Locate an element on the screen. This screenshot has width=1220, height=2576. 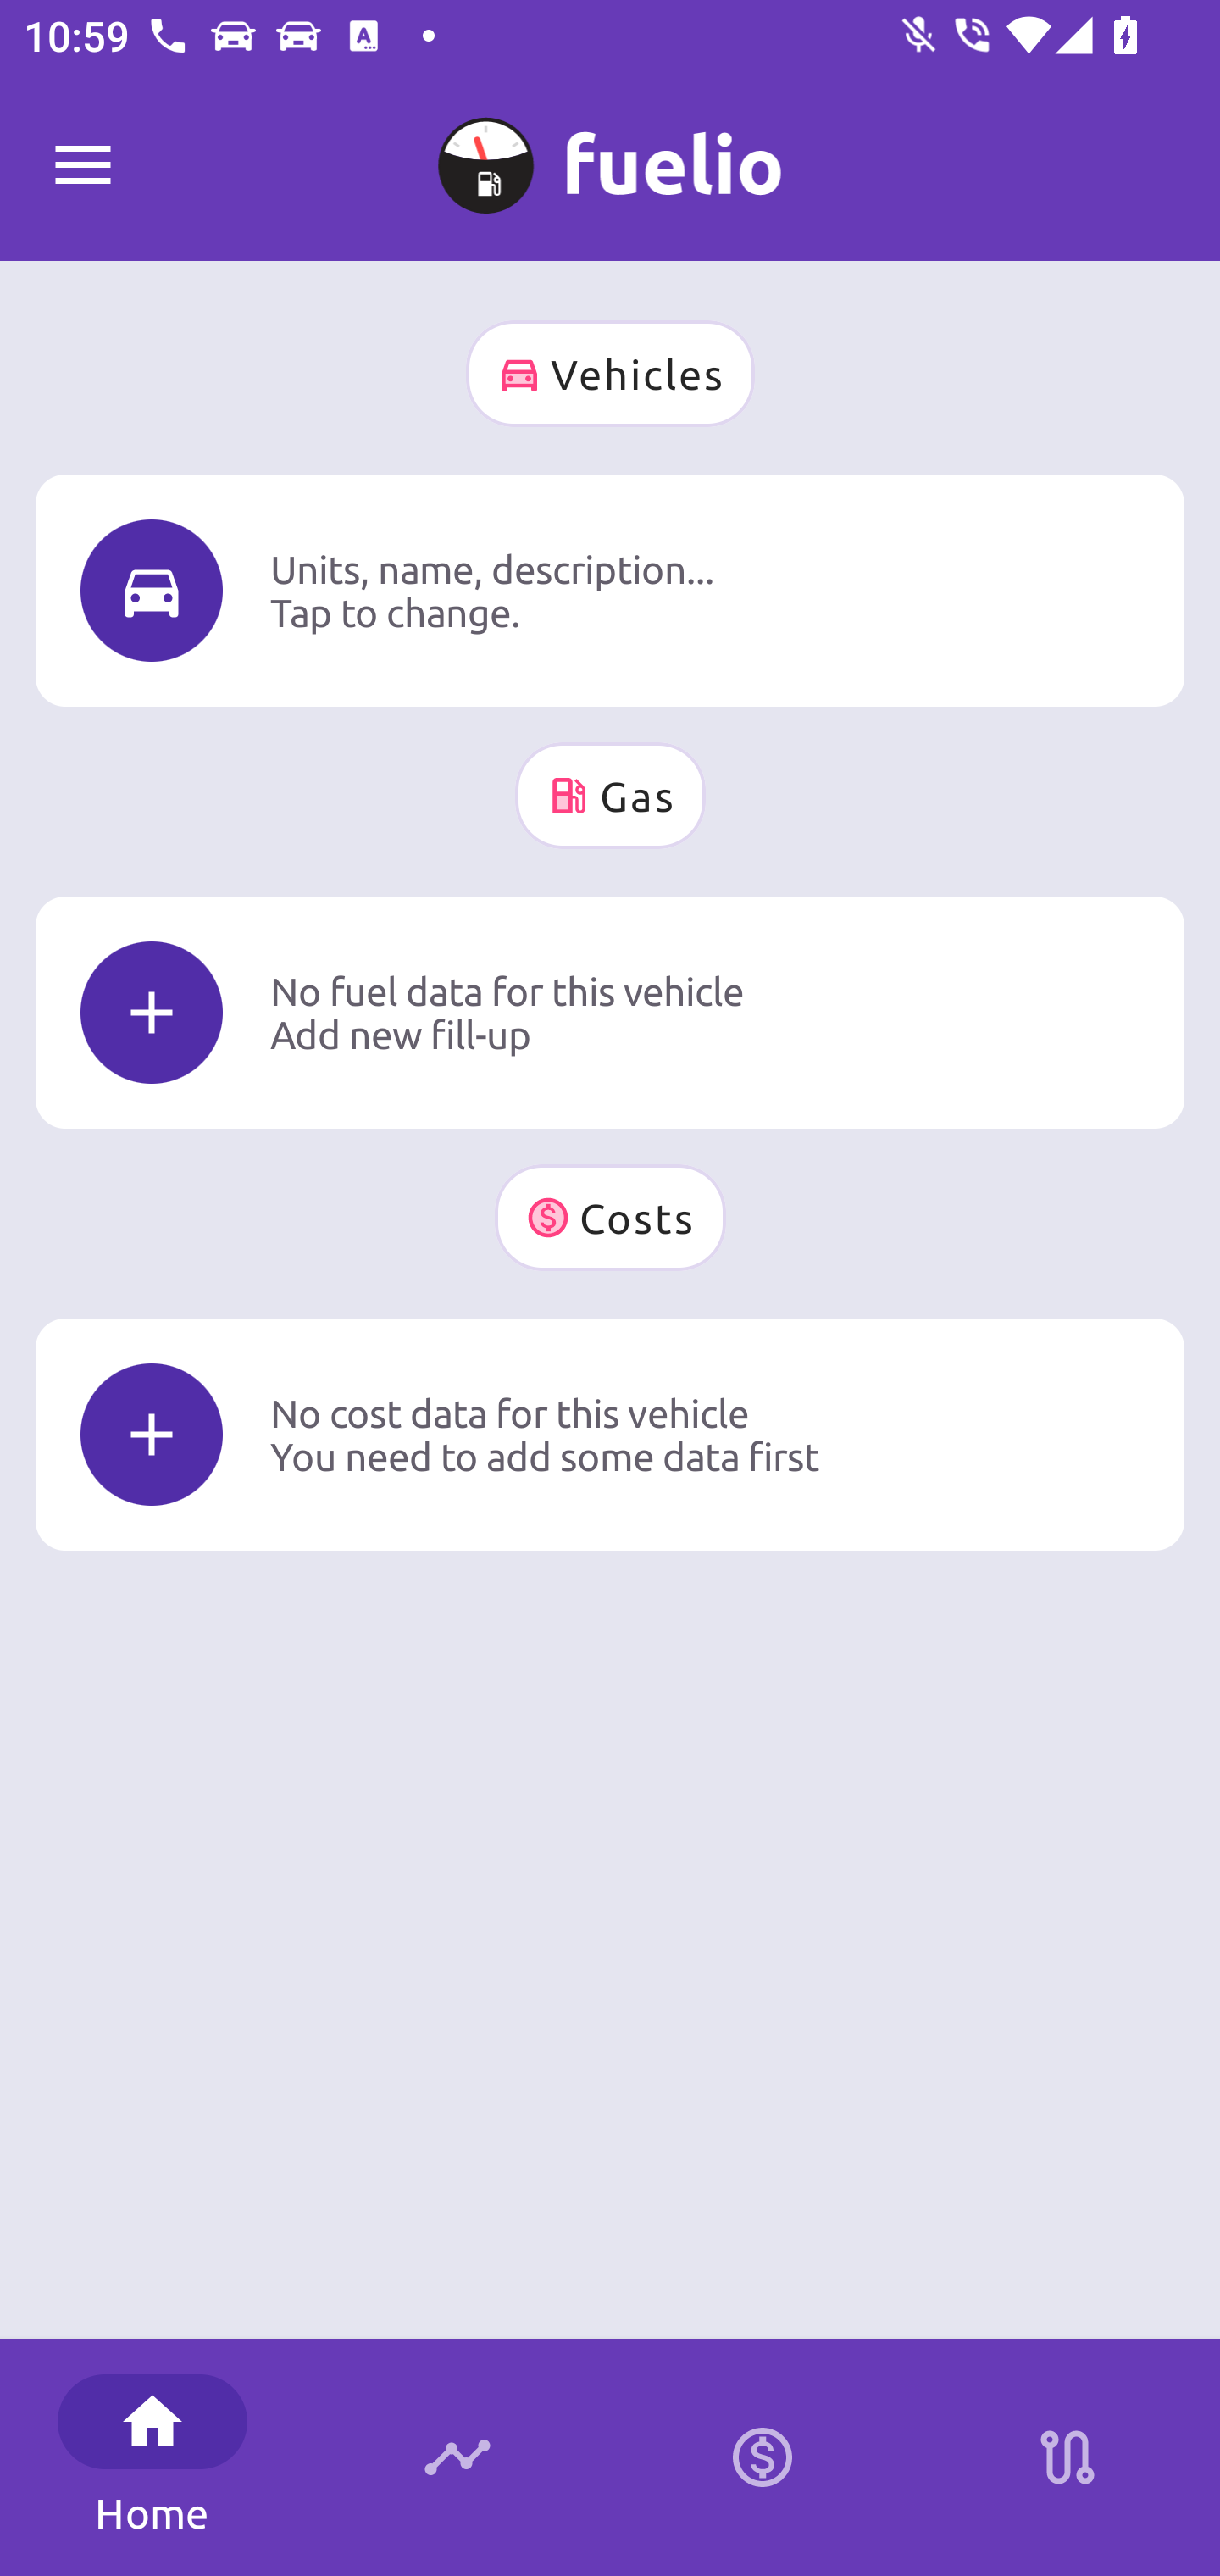
Fuelio is located at coordinates (83, 166).